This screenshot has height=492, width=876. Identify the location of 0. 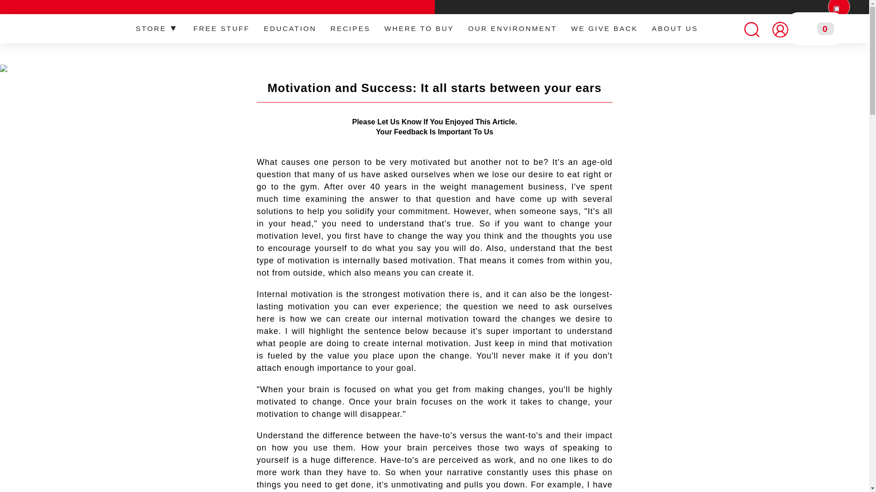
(816, 29).